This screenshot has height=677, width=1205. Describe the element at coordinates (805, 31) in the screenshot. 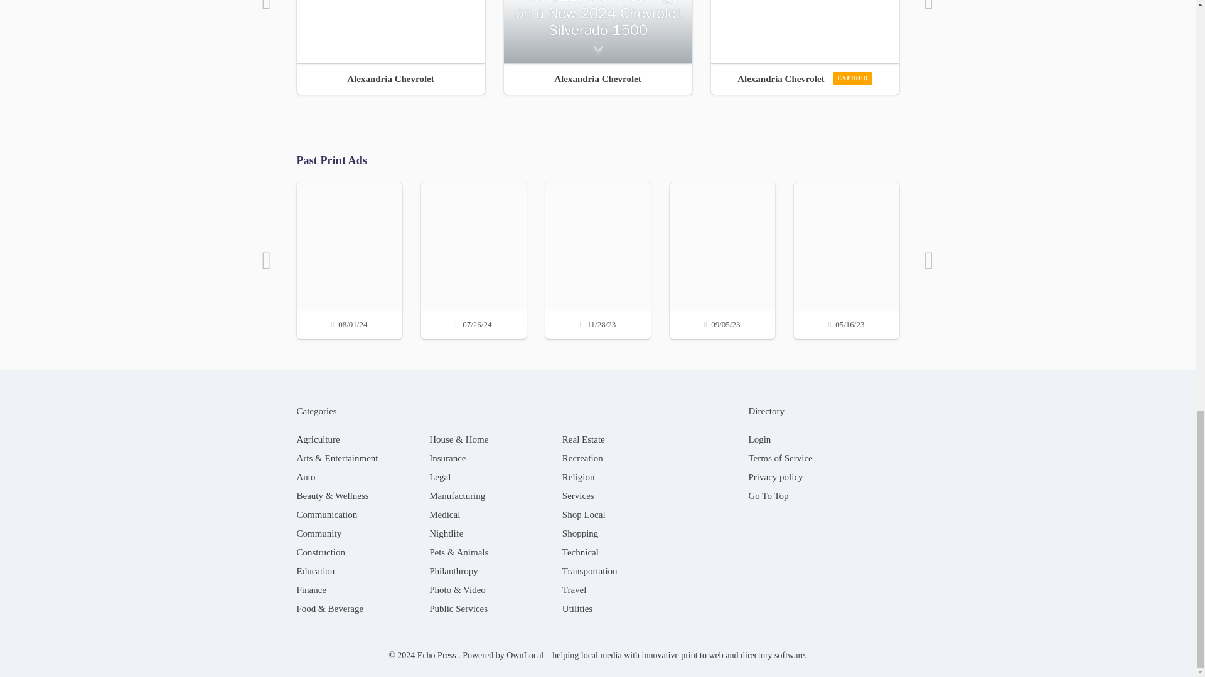

I see `Origami Widget Number: 1906872` at that location.